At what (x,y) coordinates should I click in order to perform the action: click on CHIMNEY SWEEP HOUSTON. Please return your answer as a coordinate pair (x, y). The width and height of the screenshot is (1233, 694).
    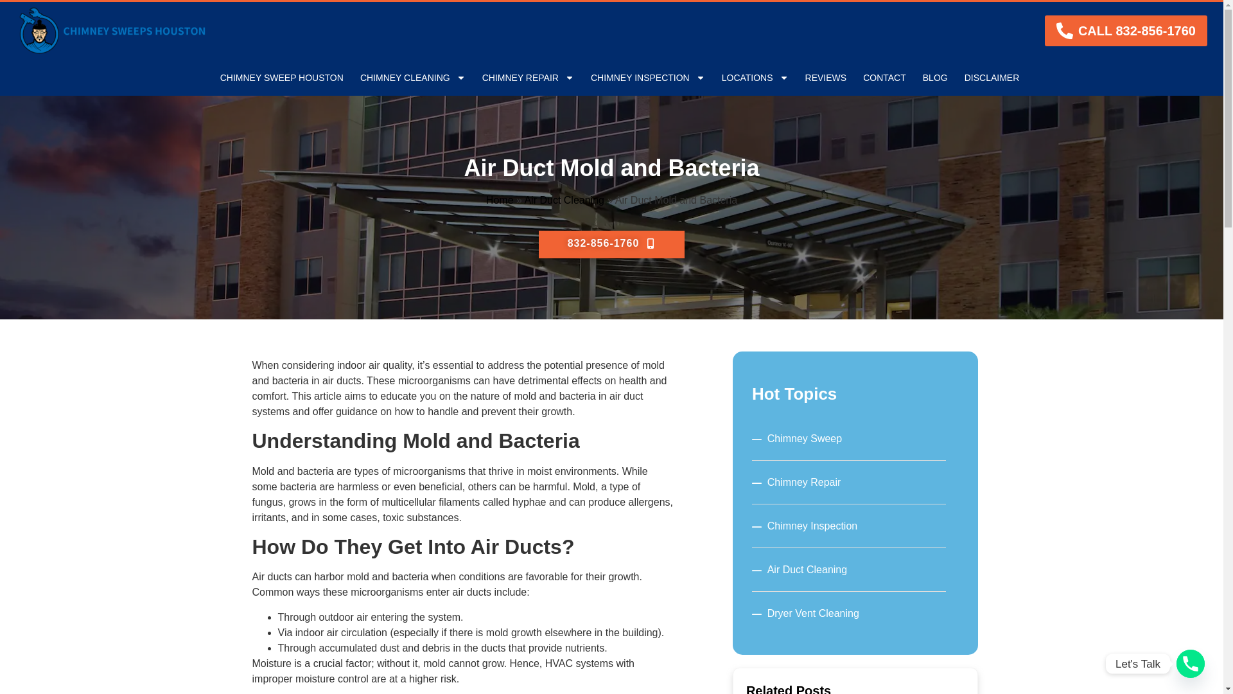
    Looking at the image, I should click on (281, 77).